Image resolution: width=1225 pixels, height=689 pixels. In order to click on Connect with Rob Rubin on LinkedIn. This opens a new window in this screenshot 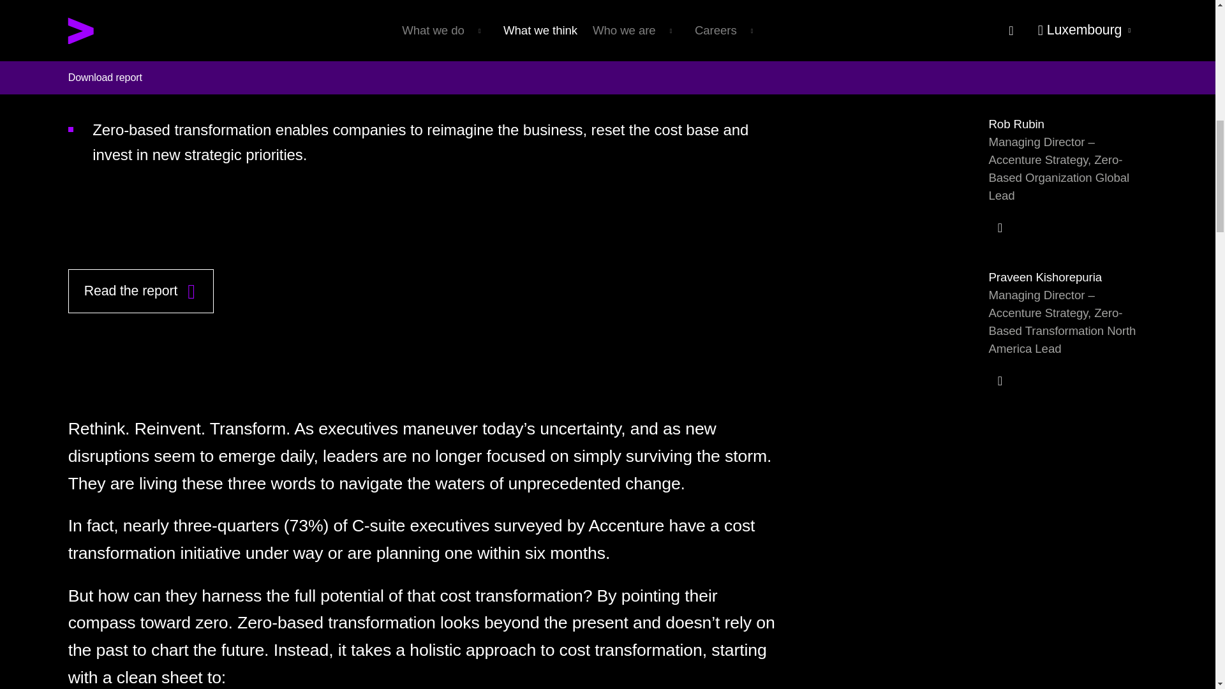, I will do `click(999, 227)`.